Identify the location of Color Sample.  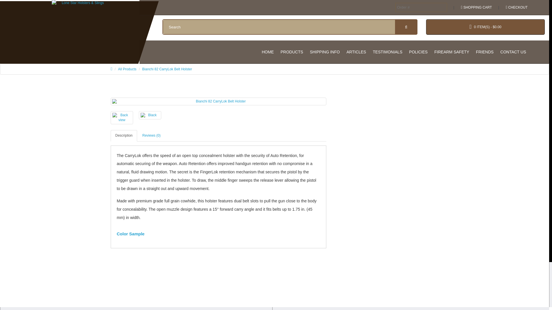
(131, 234).